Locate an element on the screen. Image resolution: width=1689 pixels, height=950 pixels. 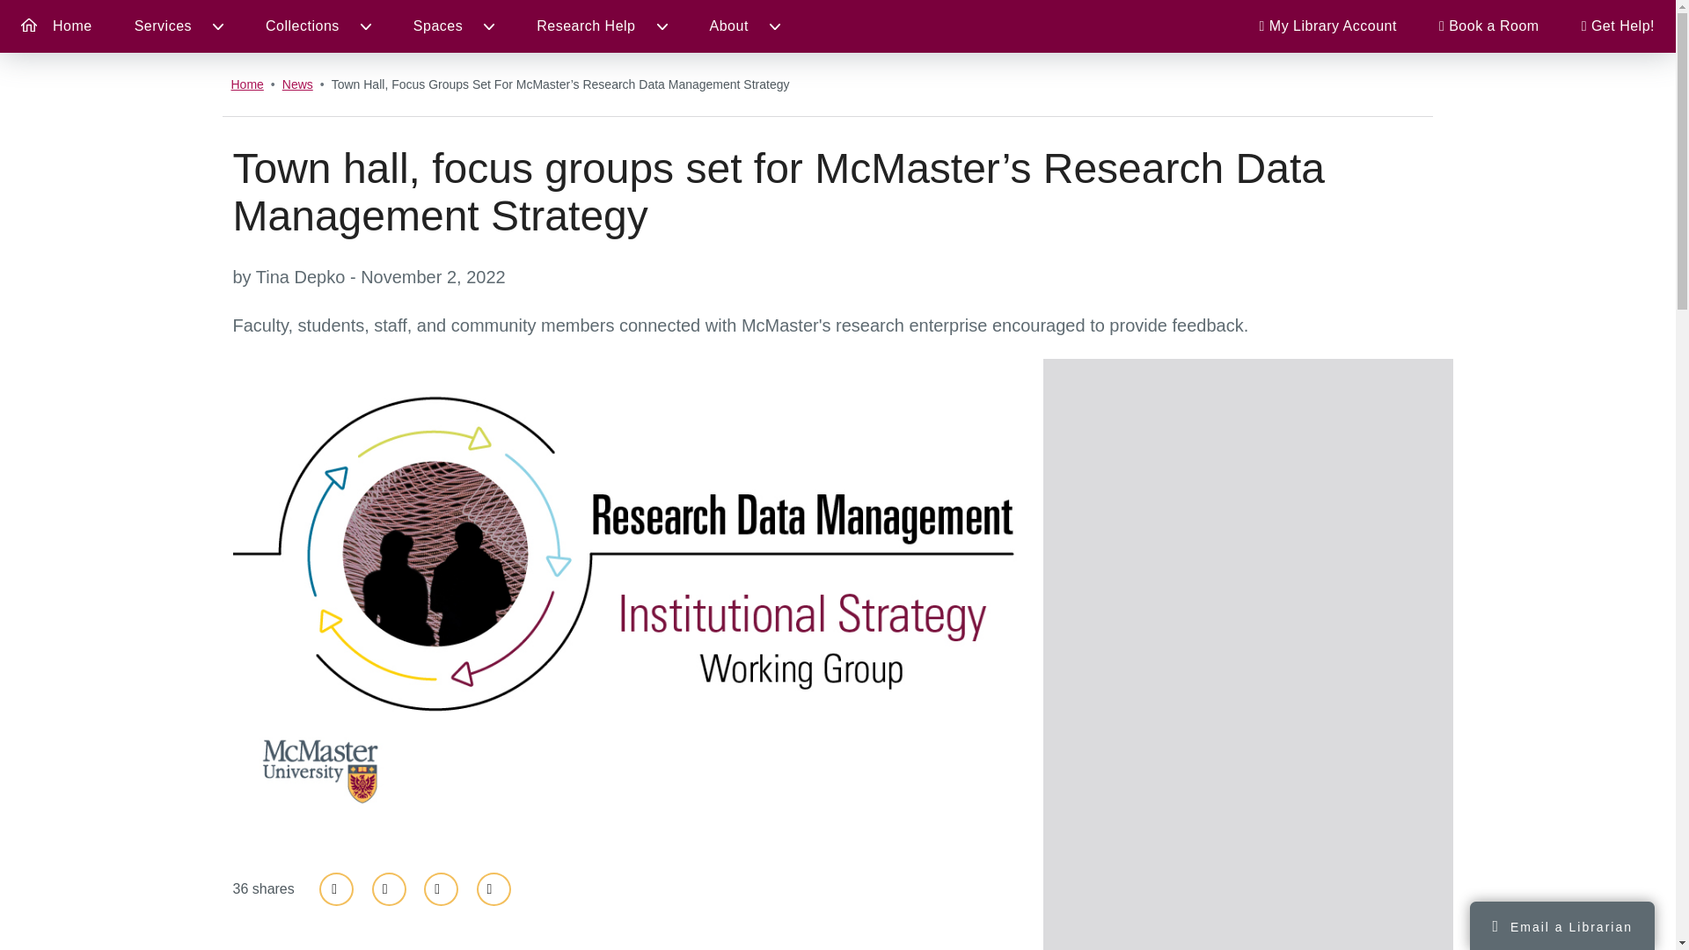
Research Help is located at coordinates (601, 26).